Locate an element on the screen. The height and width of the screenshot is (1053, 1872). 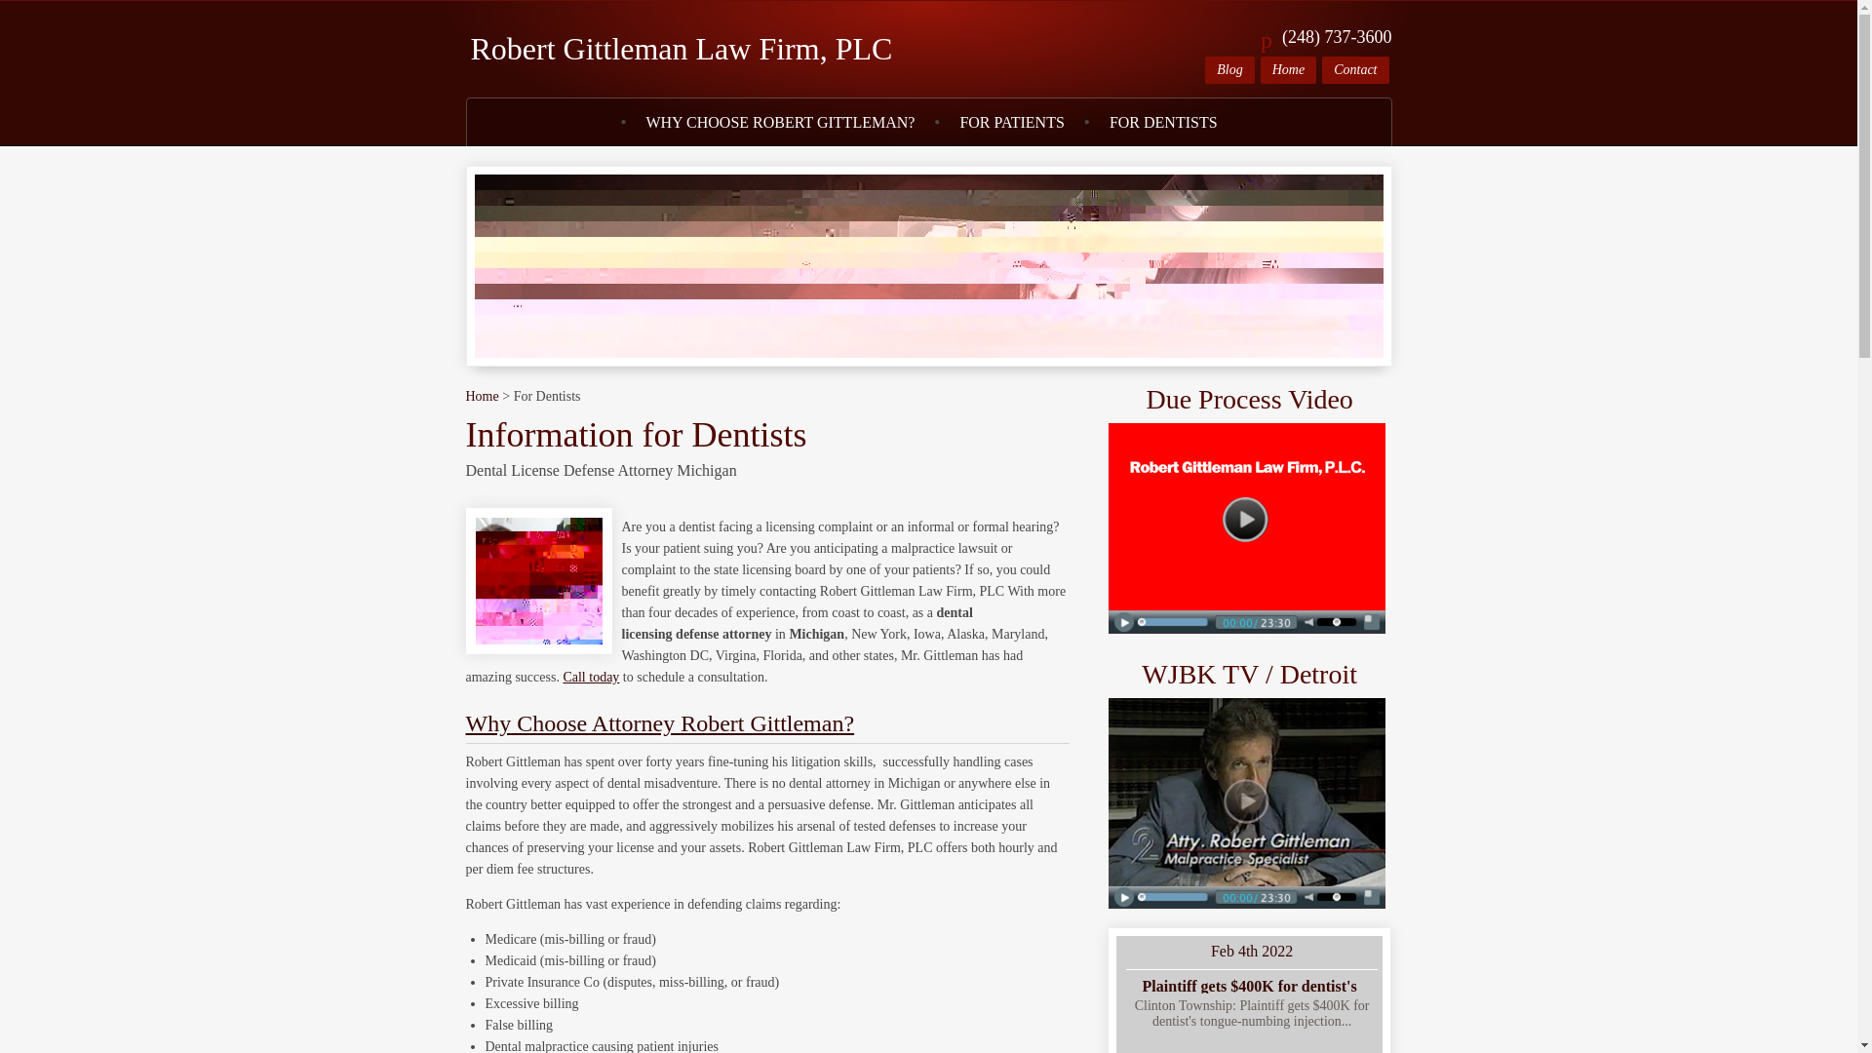
Robert Gittleman Law Firm, PLC is located at coordinates (681, 49).